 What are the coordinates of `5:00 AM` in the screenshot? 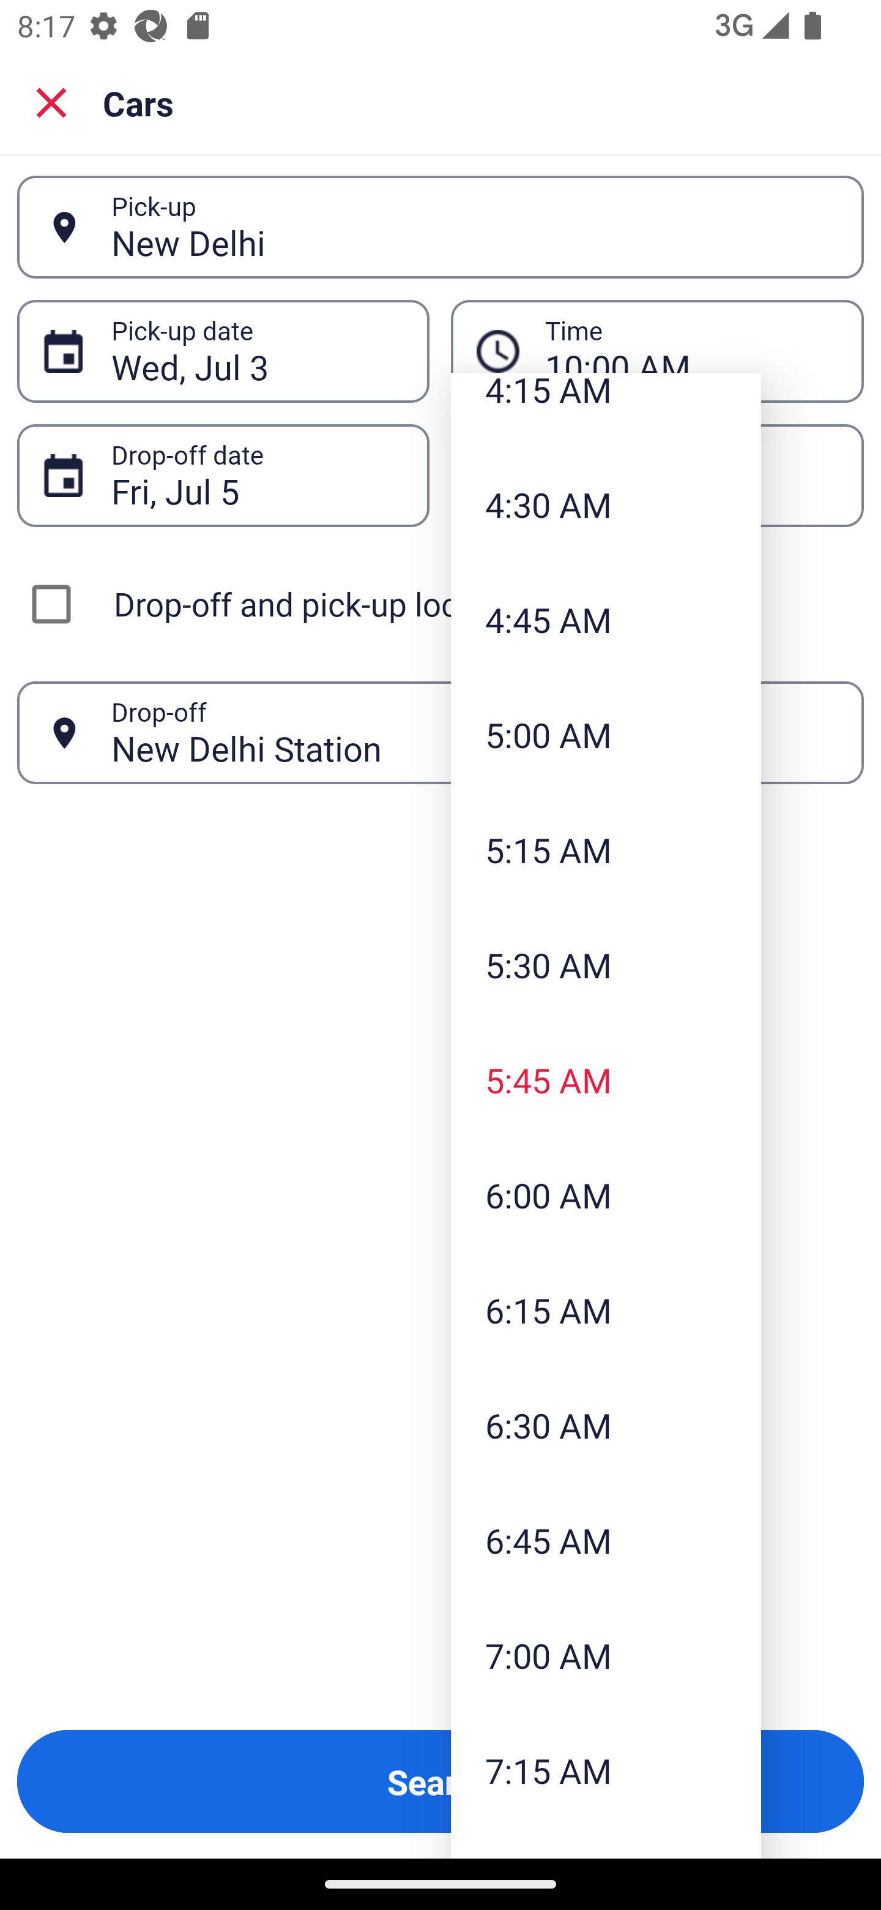 It's located at (606, 734).